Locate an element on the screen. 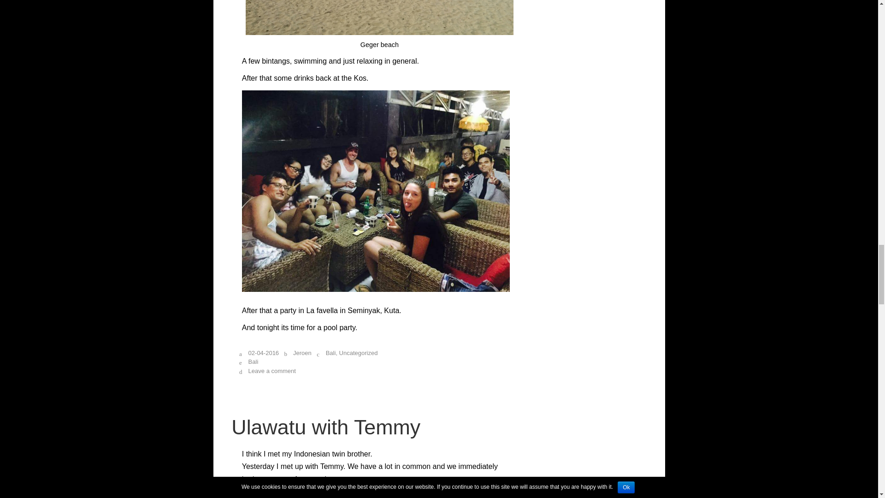 This screenshot has height=498, width=885. wp-1459594640617 is located at coordinates (379, 18).